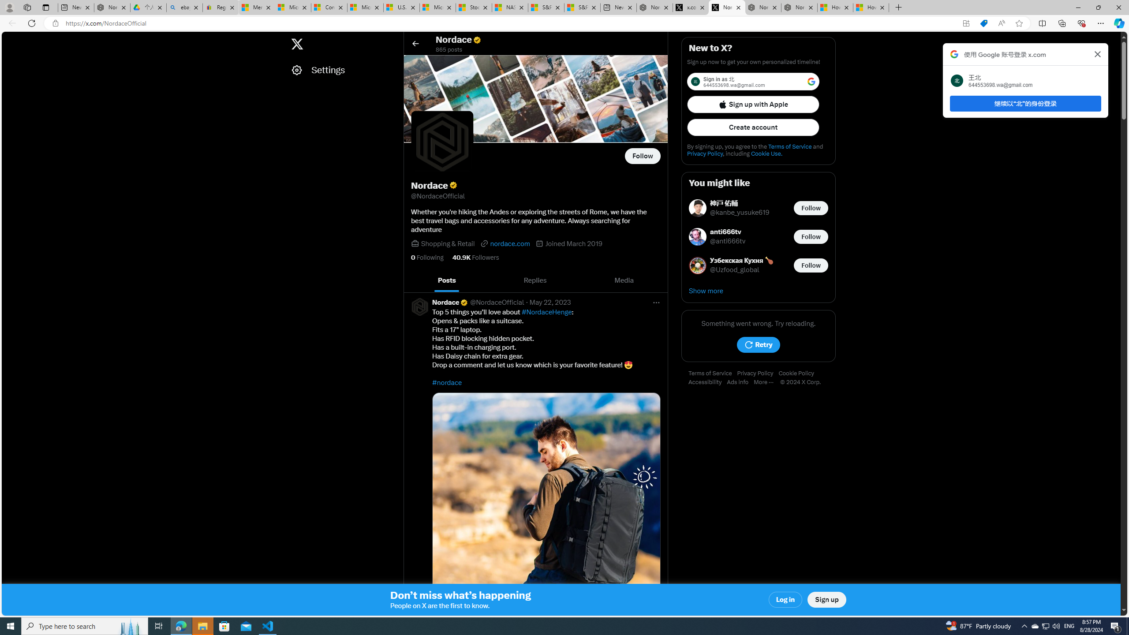 This screenshot has width=1129, height=635. What do you see at coordinates (759, 291) in the screenshot?
I see `Show more` at bounding box center [759, 291].